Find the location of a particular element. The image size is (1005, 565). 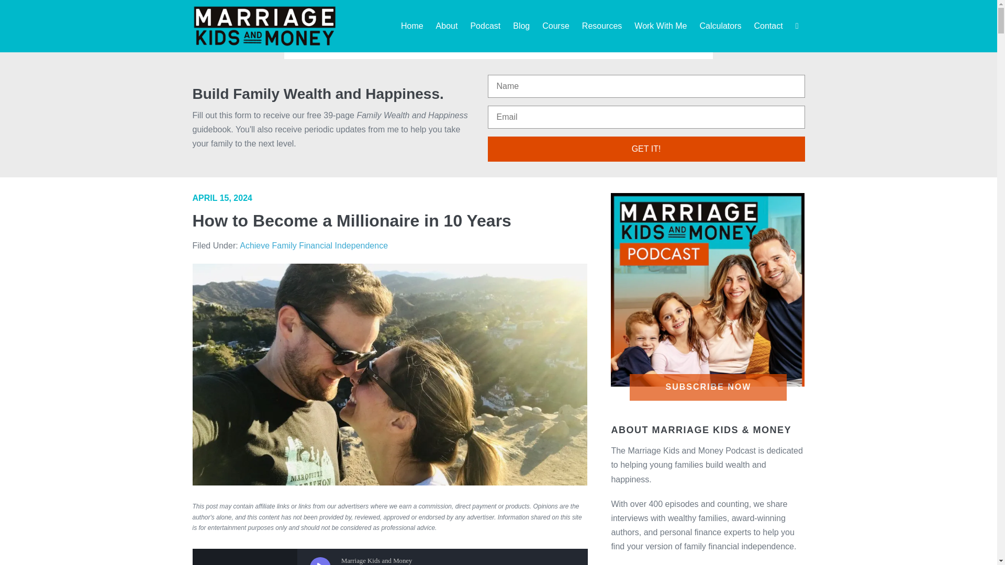

logo is located at coordinates (265, 26).